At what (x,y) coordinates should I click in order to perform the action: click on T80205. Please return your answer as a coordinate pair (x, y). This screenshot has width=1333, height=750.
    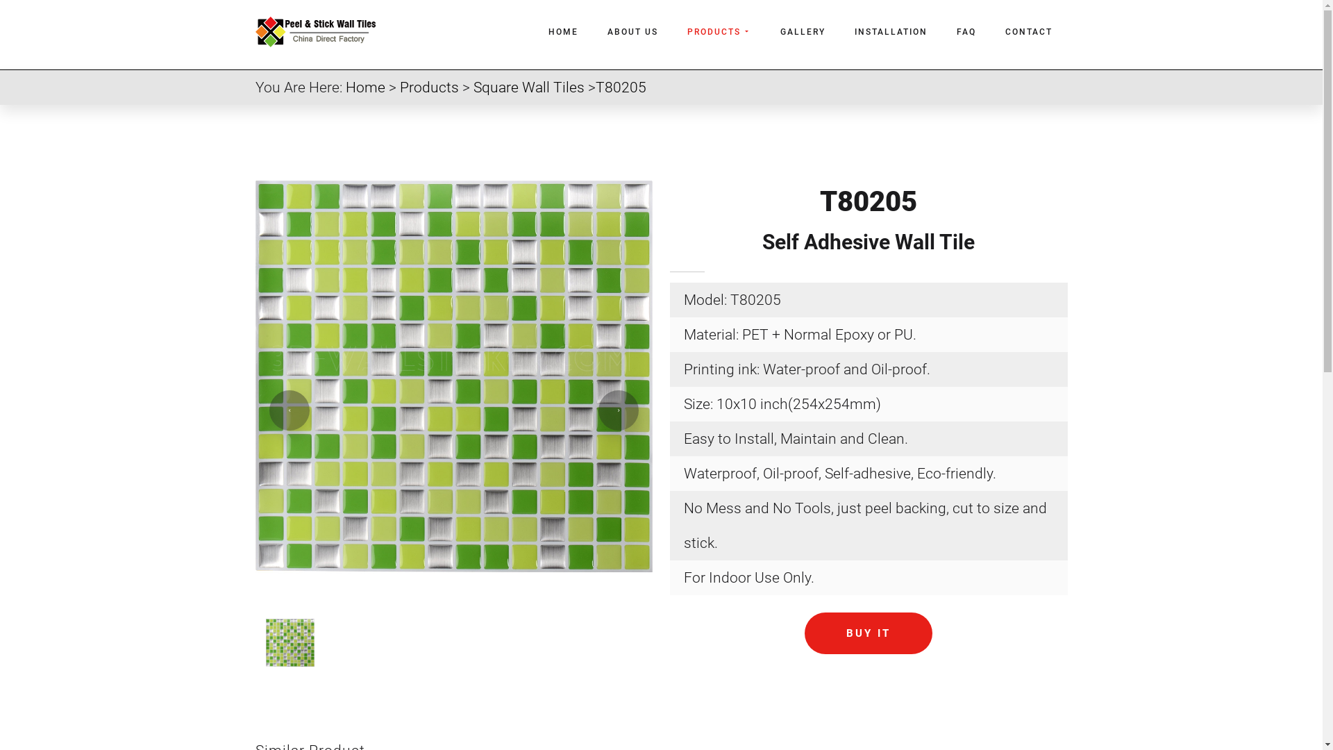
    Looking at the image, I should click on (621, 87).